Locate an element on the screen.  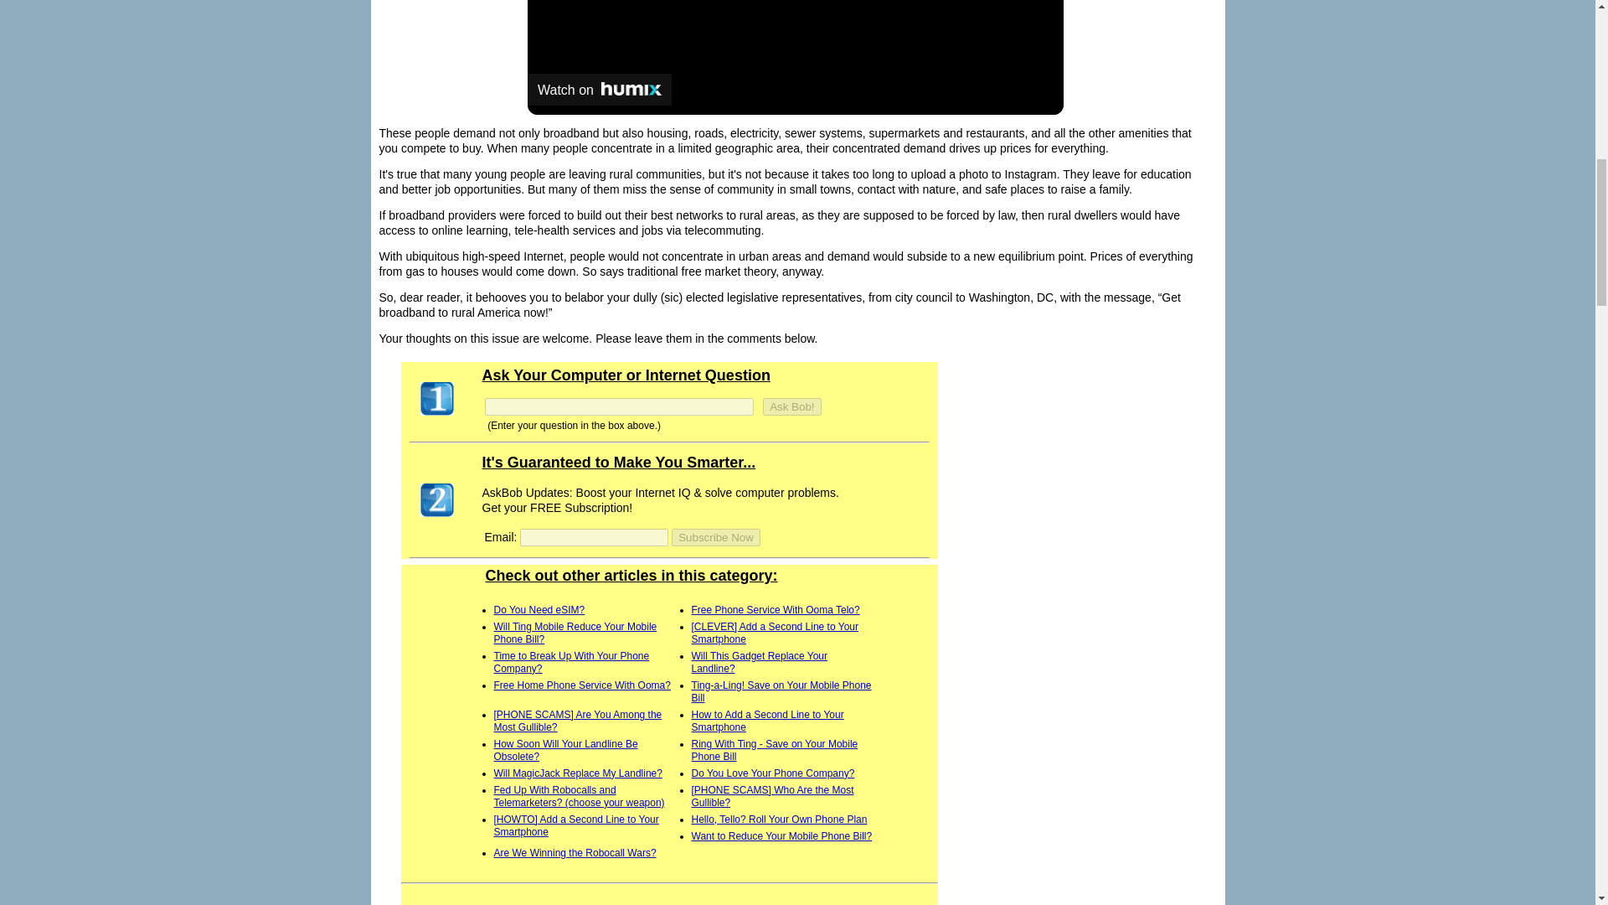
Watch on is located at coordinates (600, 89).